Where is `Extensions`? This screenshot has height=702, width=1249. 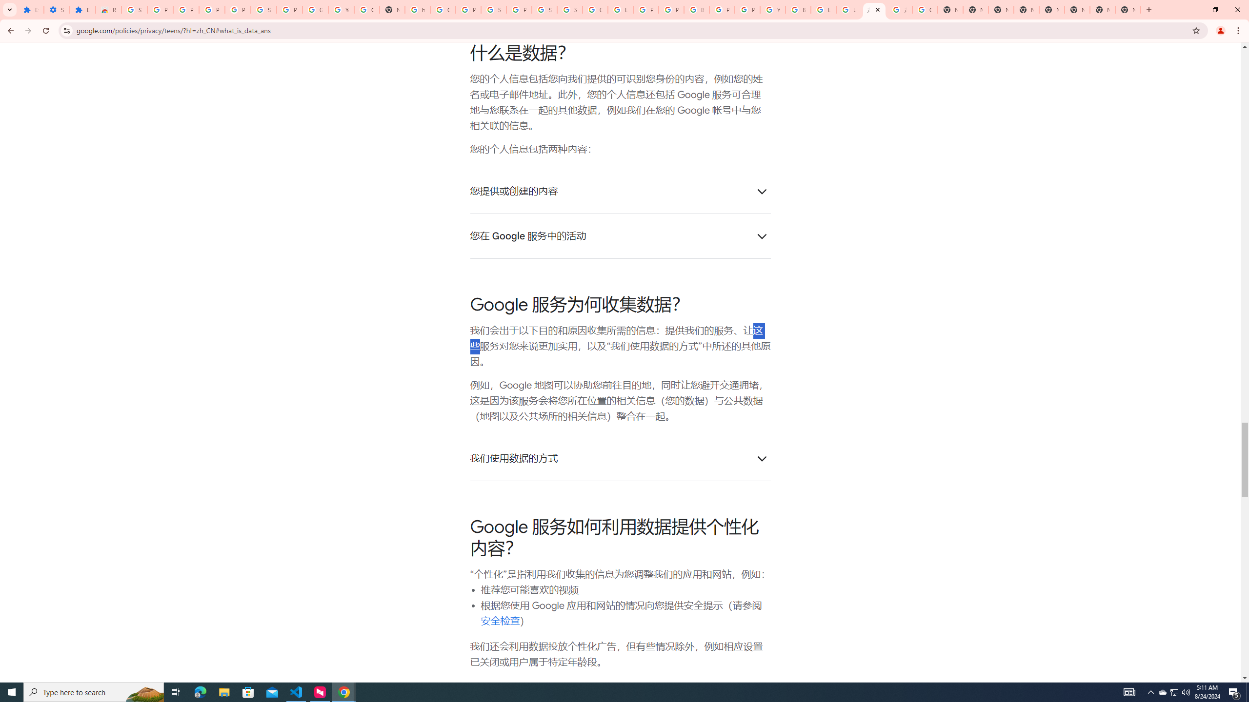
Extensions is located at coordinates (31, 10).